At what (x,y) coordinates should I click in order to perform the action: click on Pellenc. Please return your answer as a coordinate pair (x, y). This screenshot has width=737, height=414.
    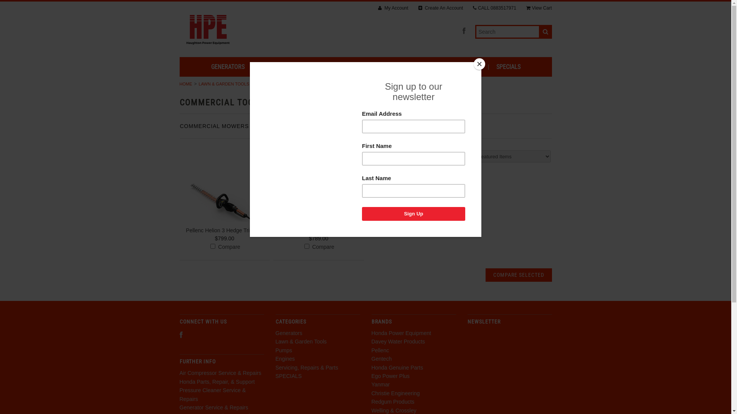
    Looking at the image, I should click on (380, 350).